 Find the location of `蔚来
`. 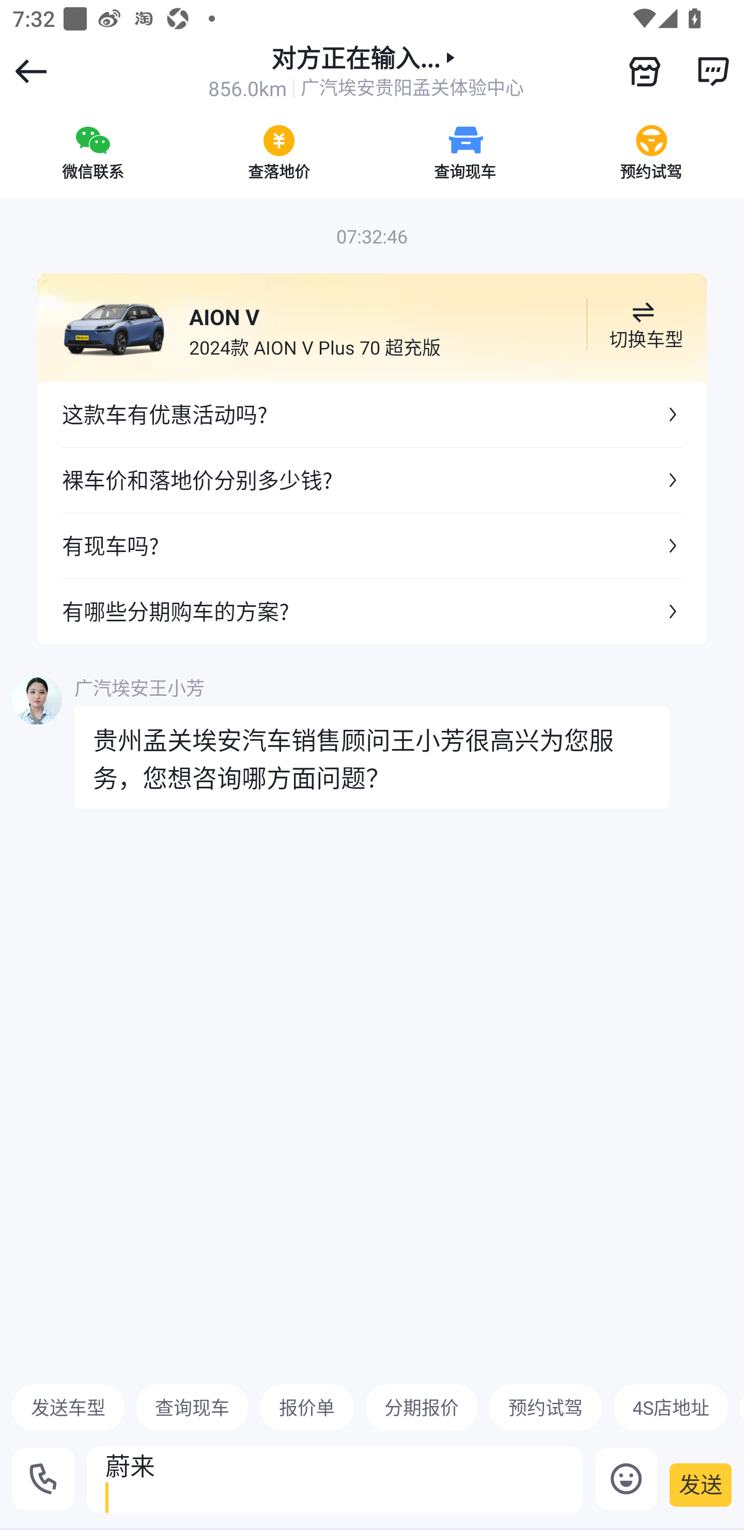

蔚来
 is located at coordinates (335, 1479).